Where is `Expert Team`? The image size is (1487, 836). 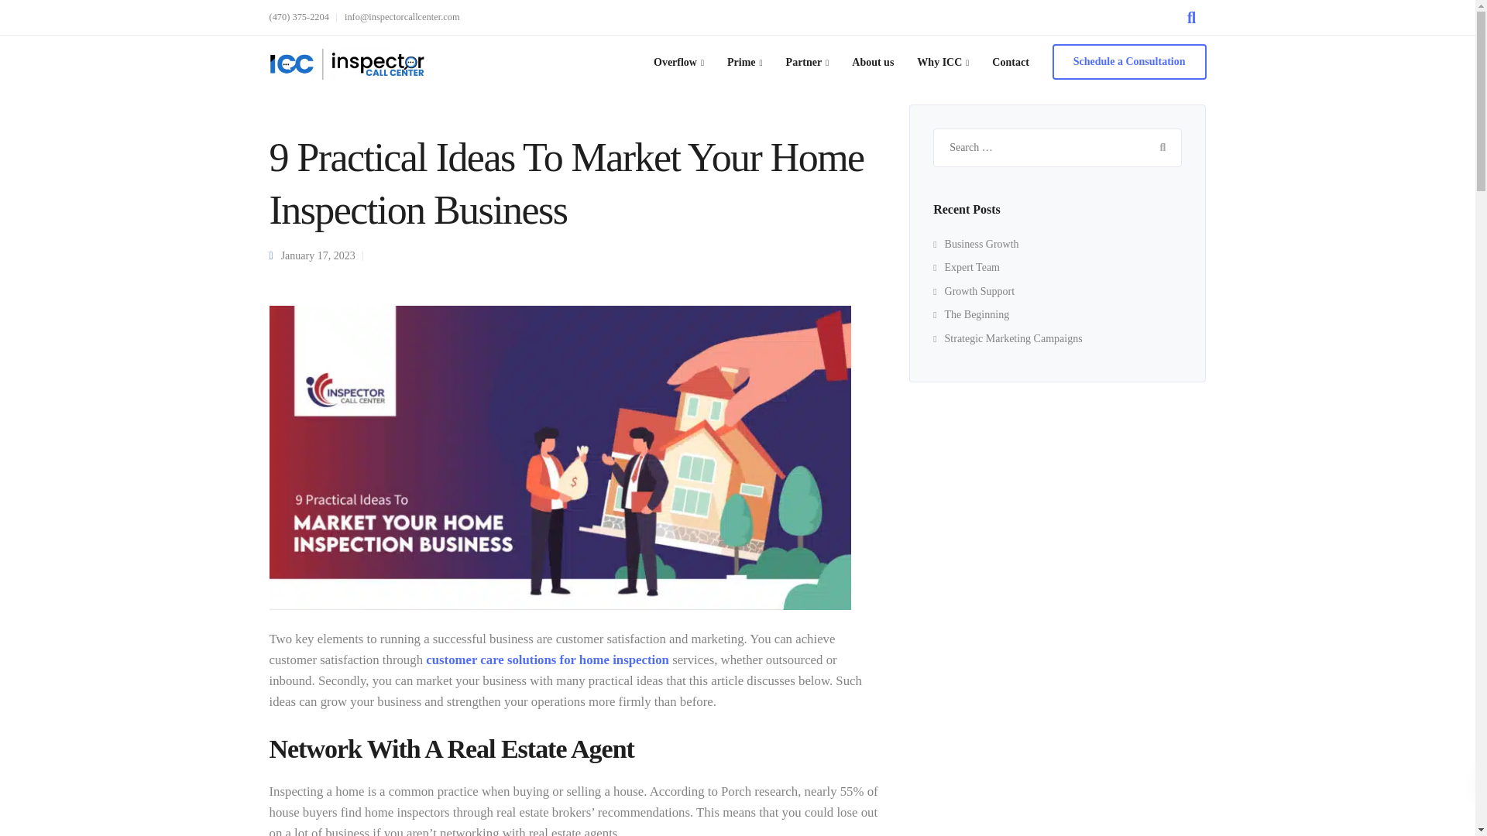
Expert Team is located at coordinates (967, 268).